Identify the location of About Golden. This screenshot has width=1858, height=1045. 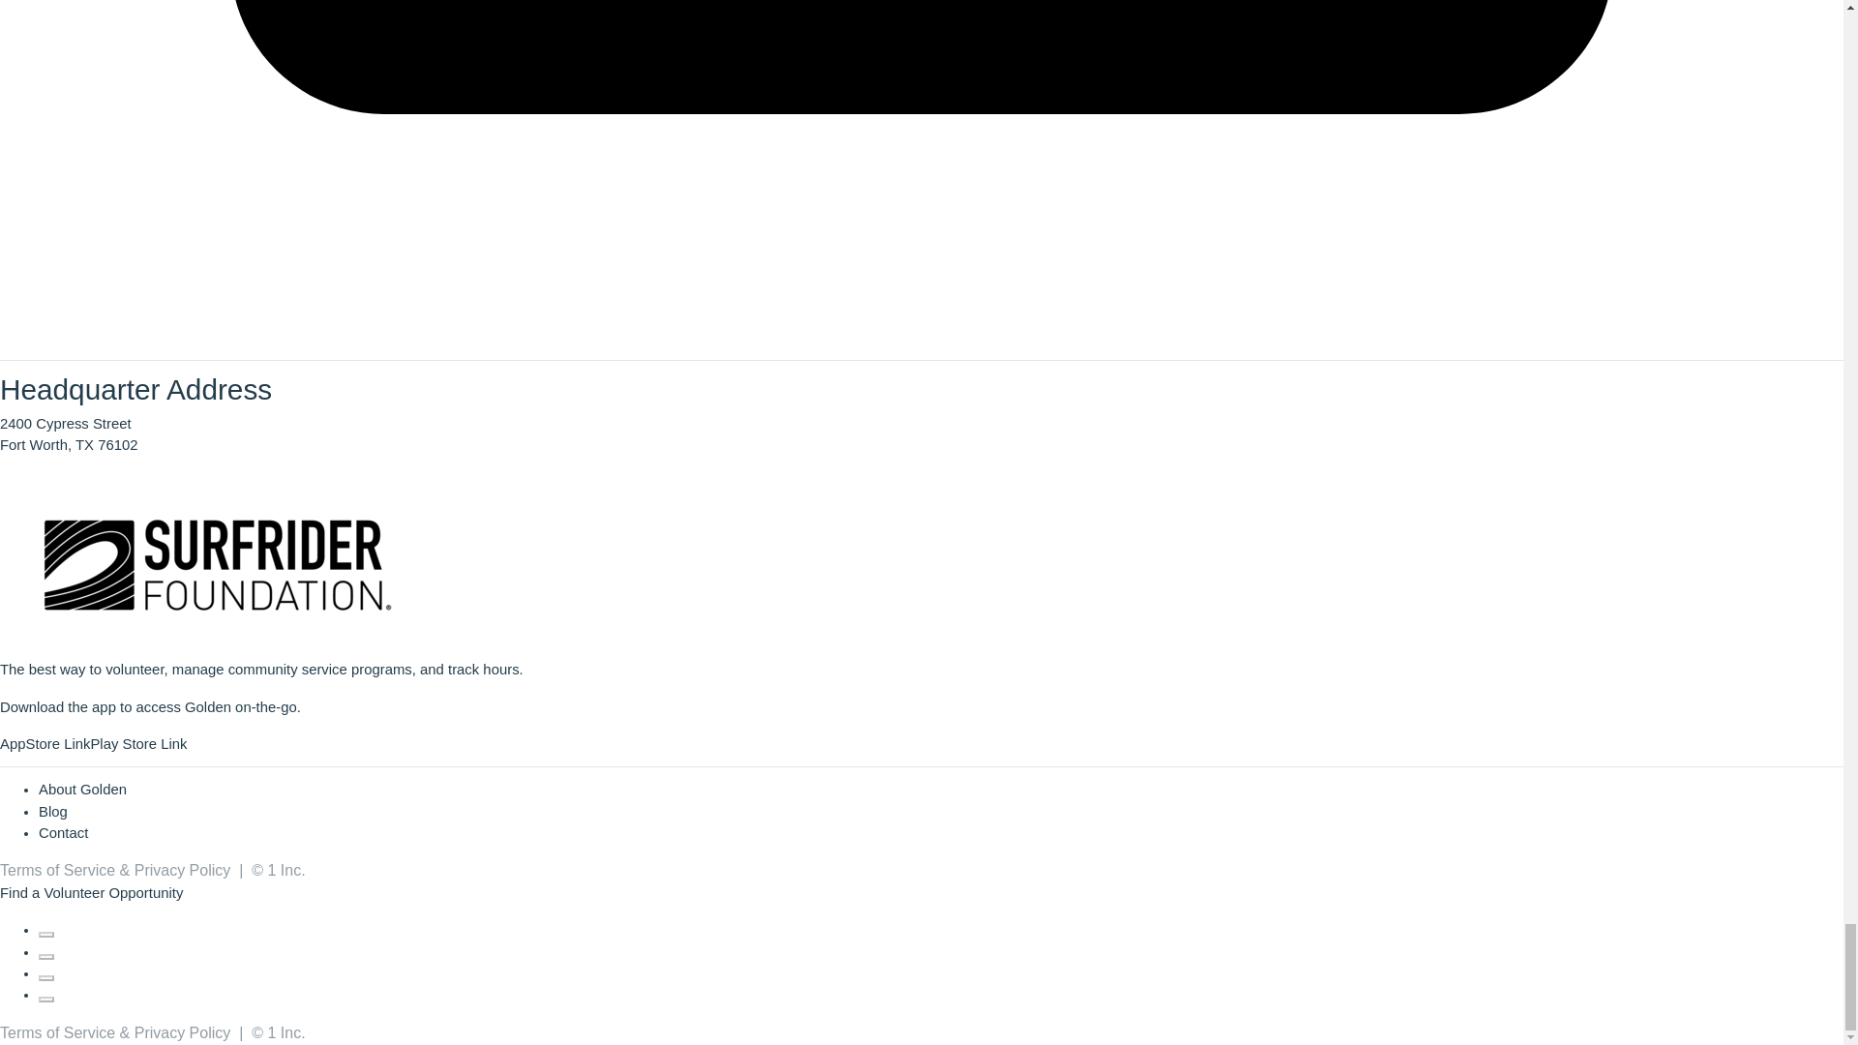
(82, 790).